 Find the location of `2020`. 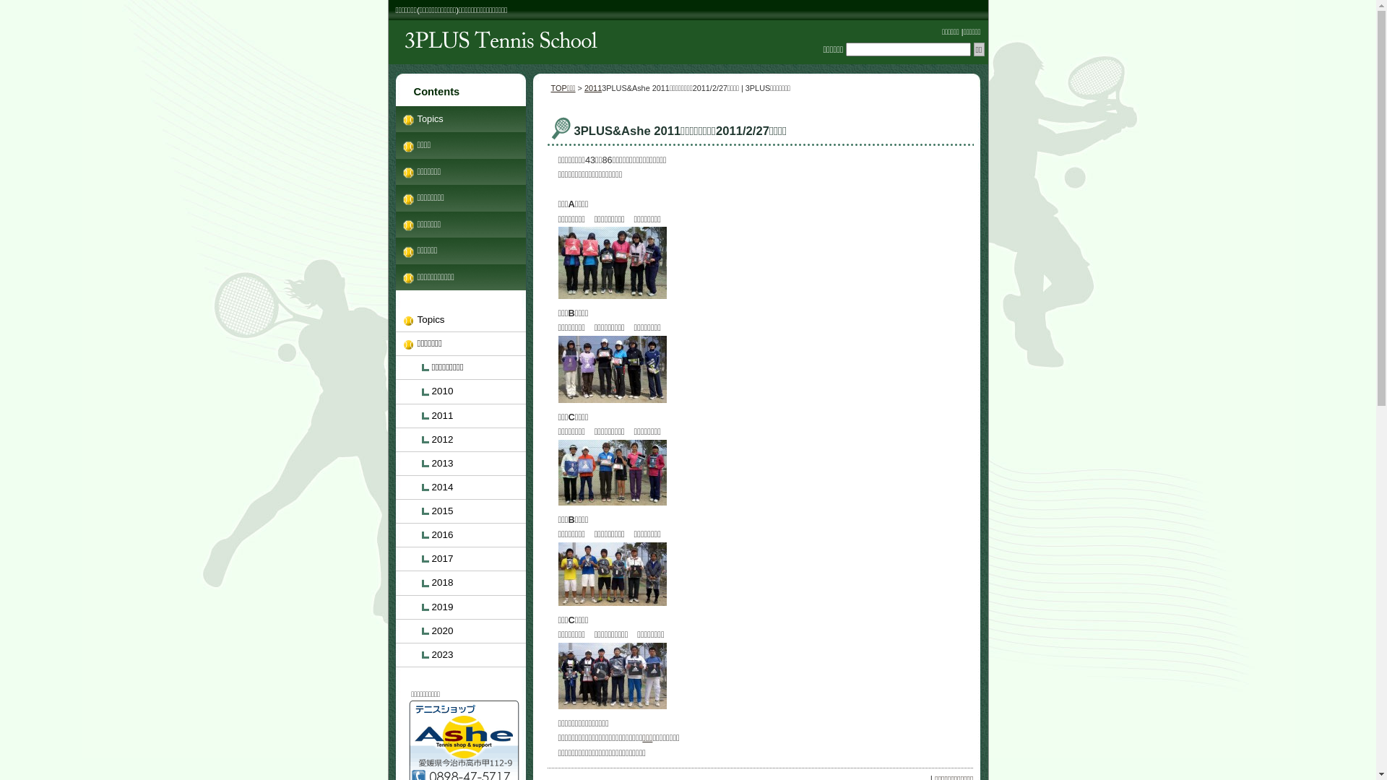

2020 is located at coordinates (461, 631).